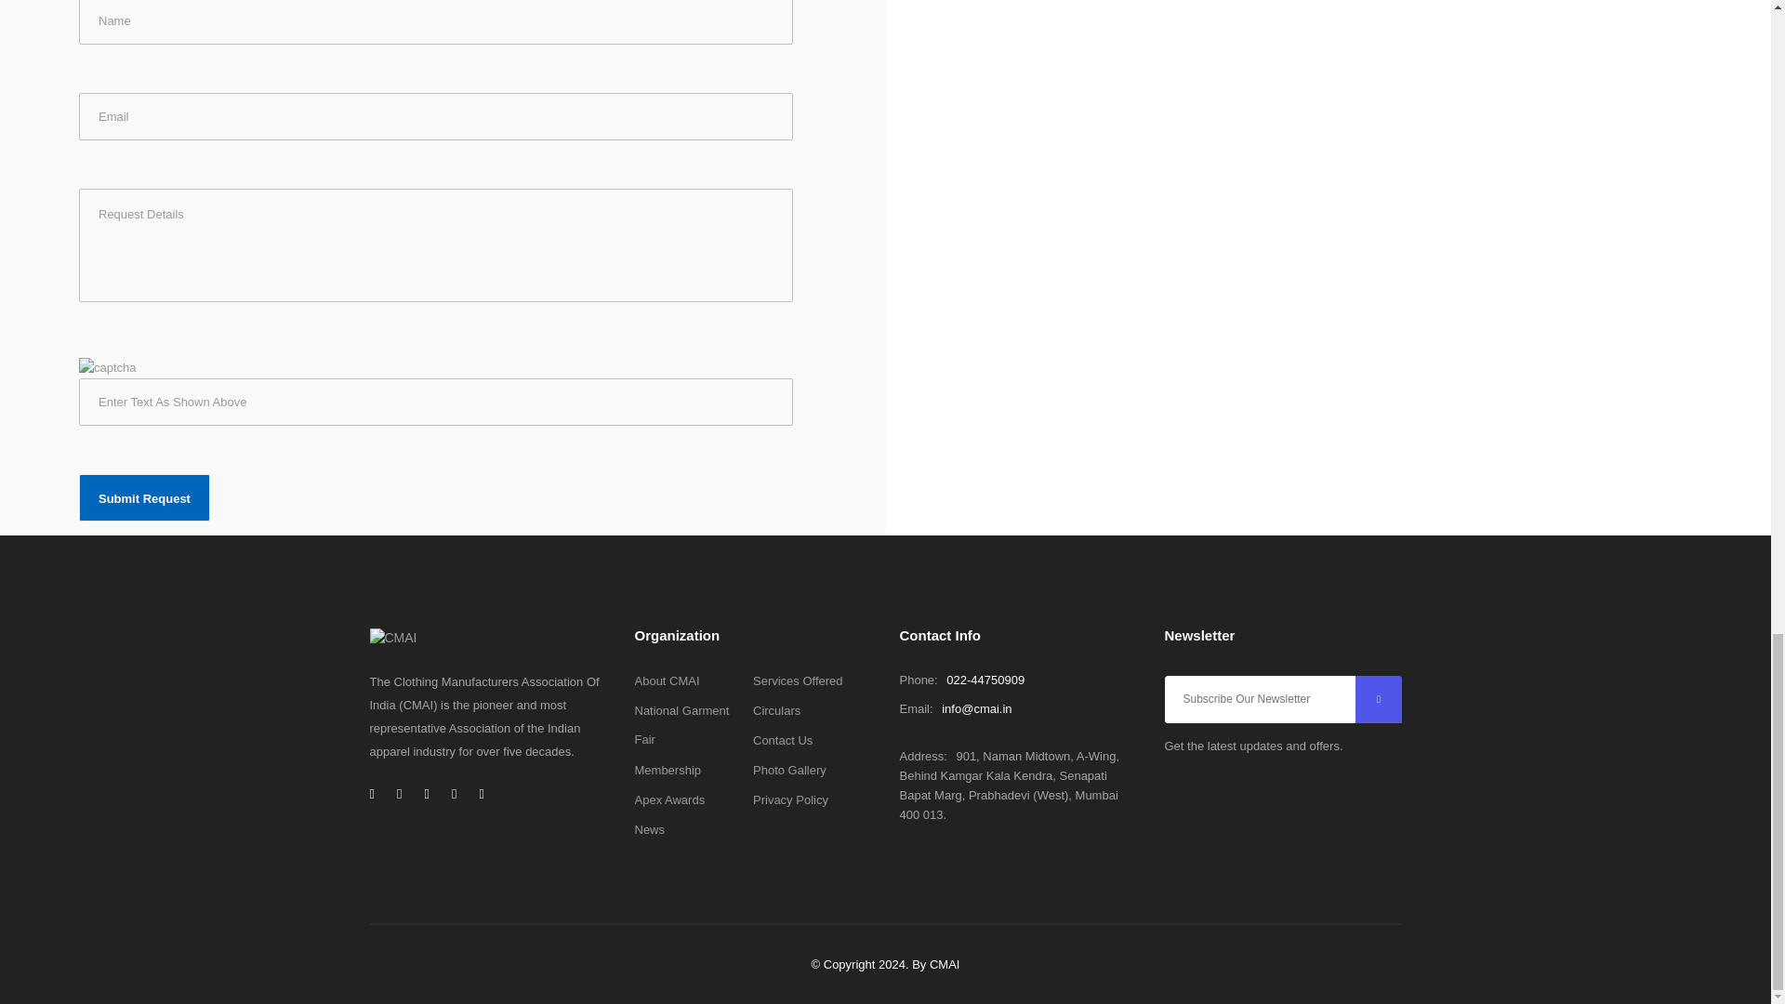 This screenshot has width=1785, height=1004. Describe the element at coordinates (945, 965) in the screenshot. I see `CMAI` at that location.